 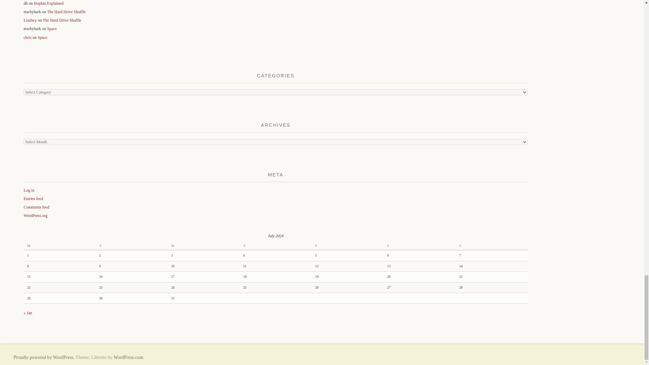 I want to click on Lindsey, so click(x=30, y=20).